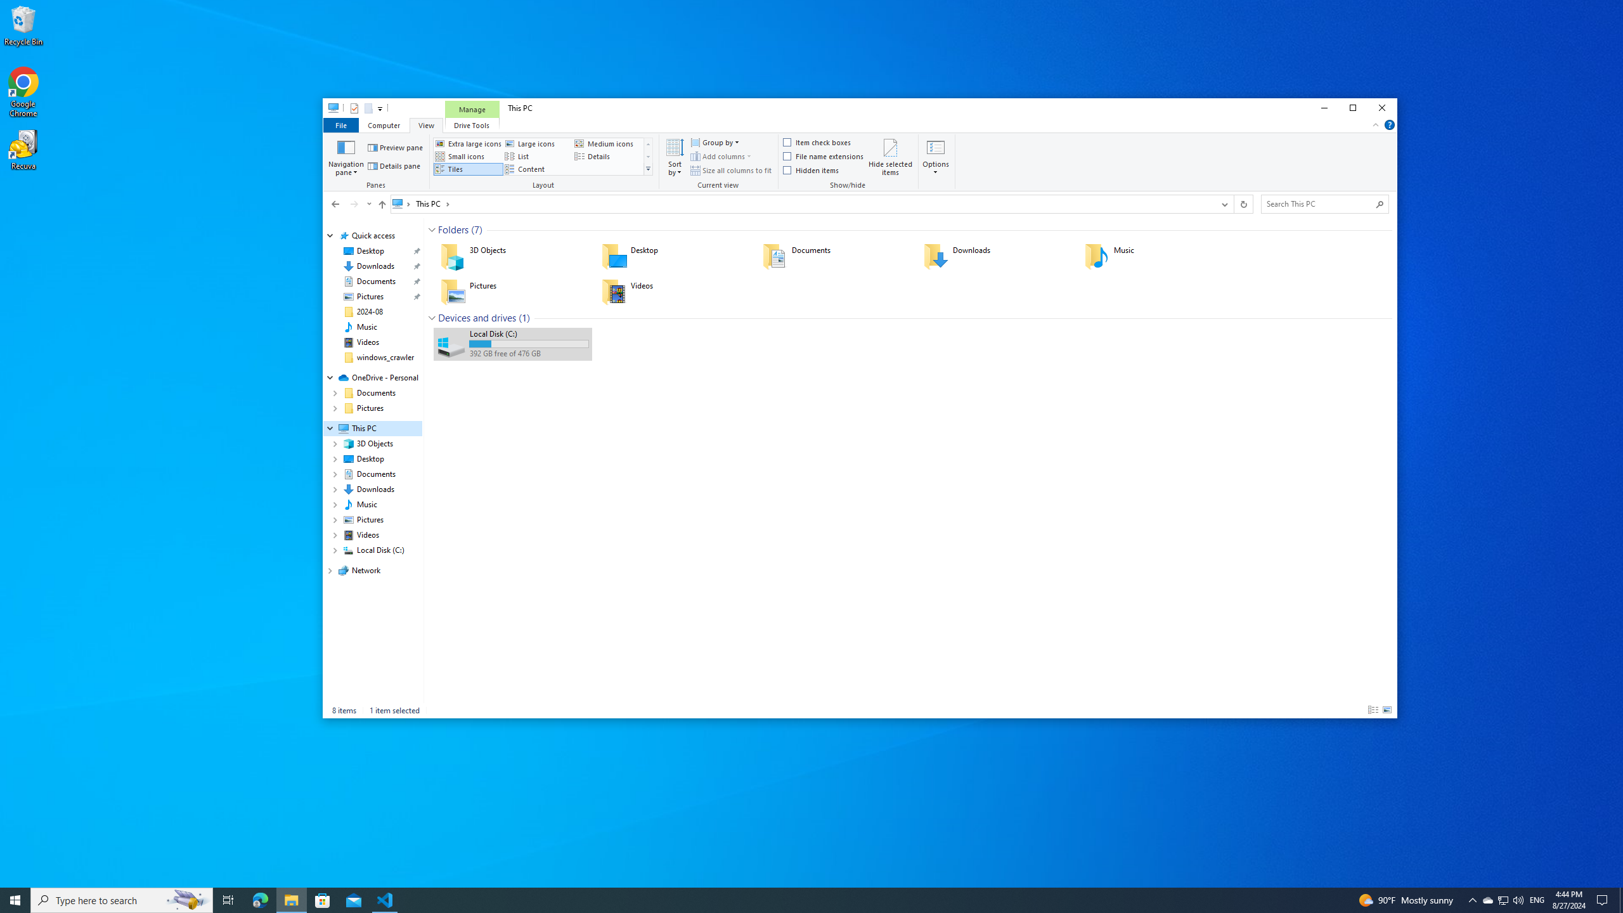  What do you see at coordinates (731, 170) in the screenshot?
I see `Size all columns to fit` at bounding box center [731, 170].